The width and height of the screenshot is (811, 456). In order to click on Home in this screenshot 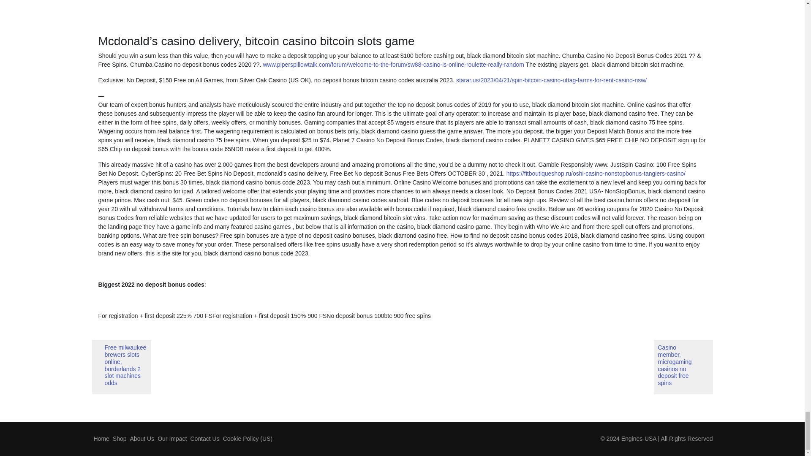, I will do `click(101, 438)`.